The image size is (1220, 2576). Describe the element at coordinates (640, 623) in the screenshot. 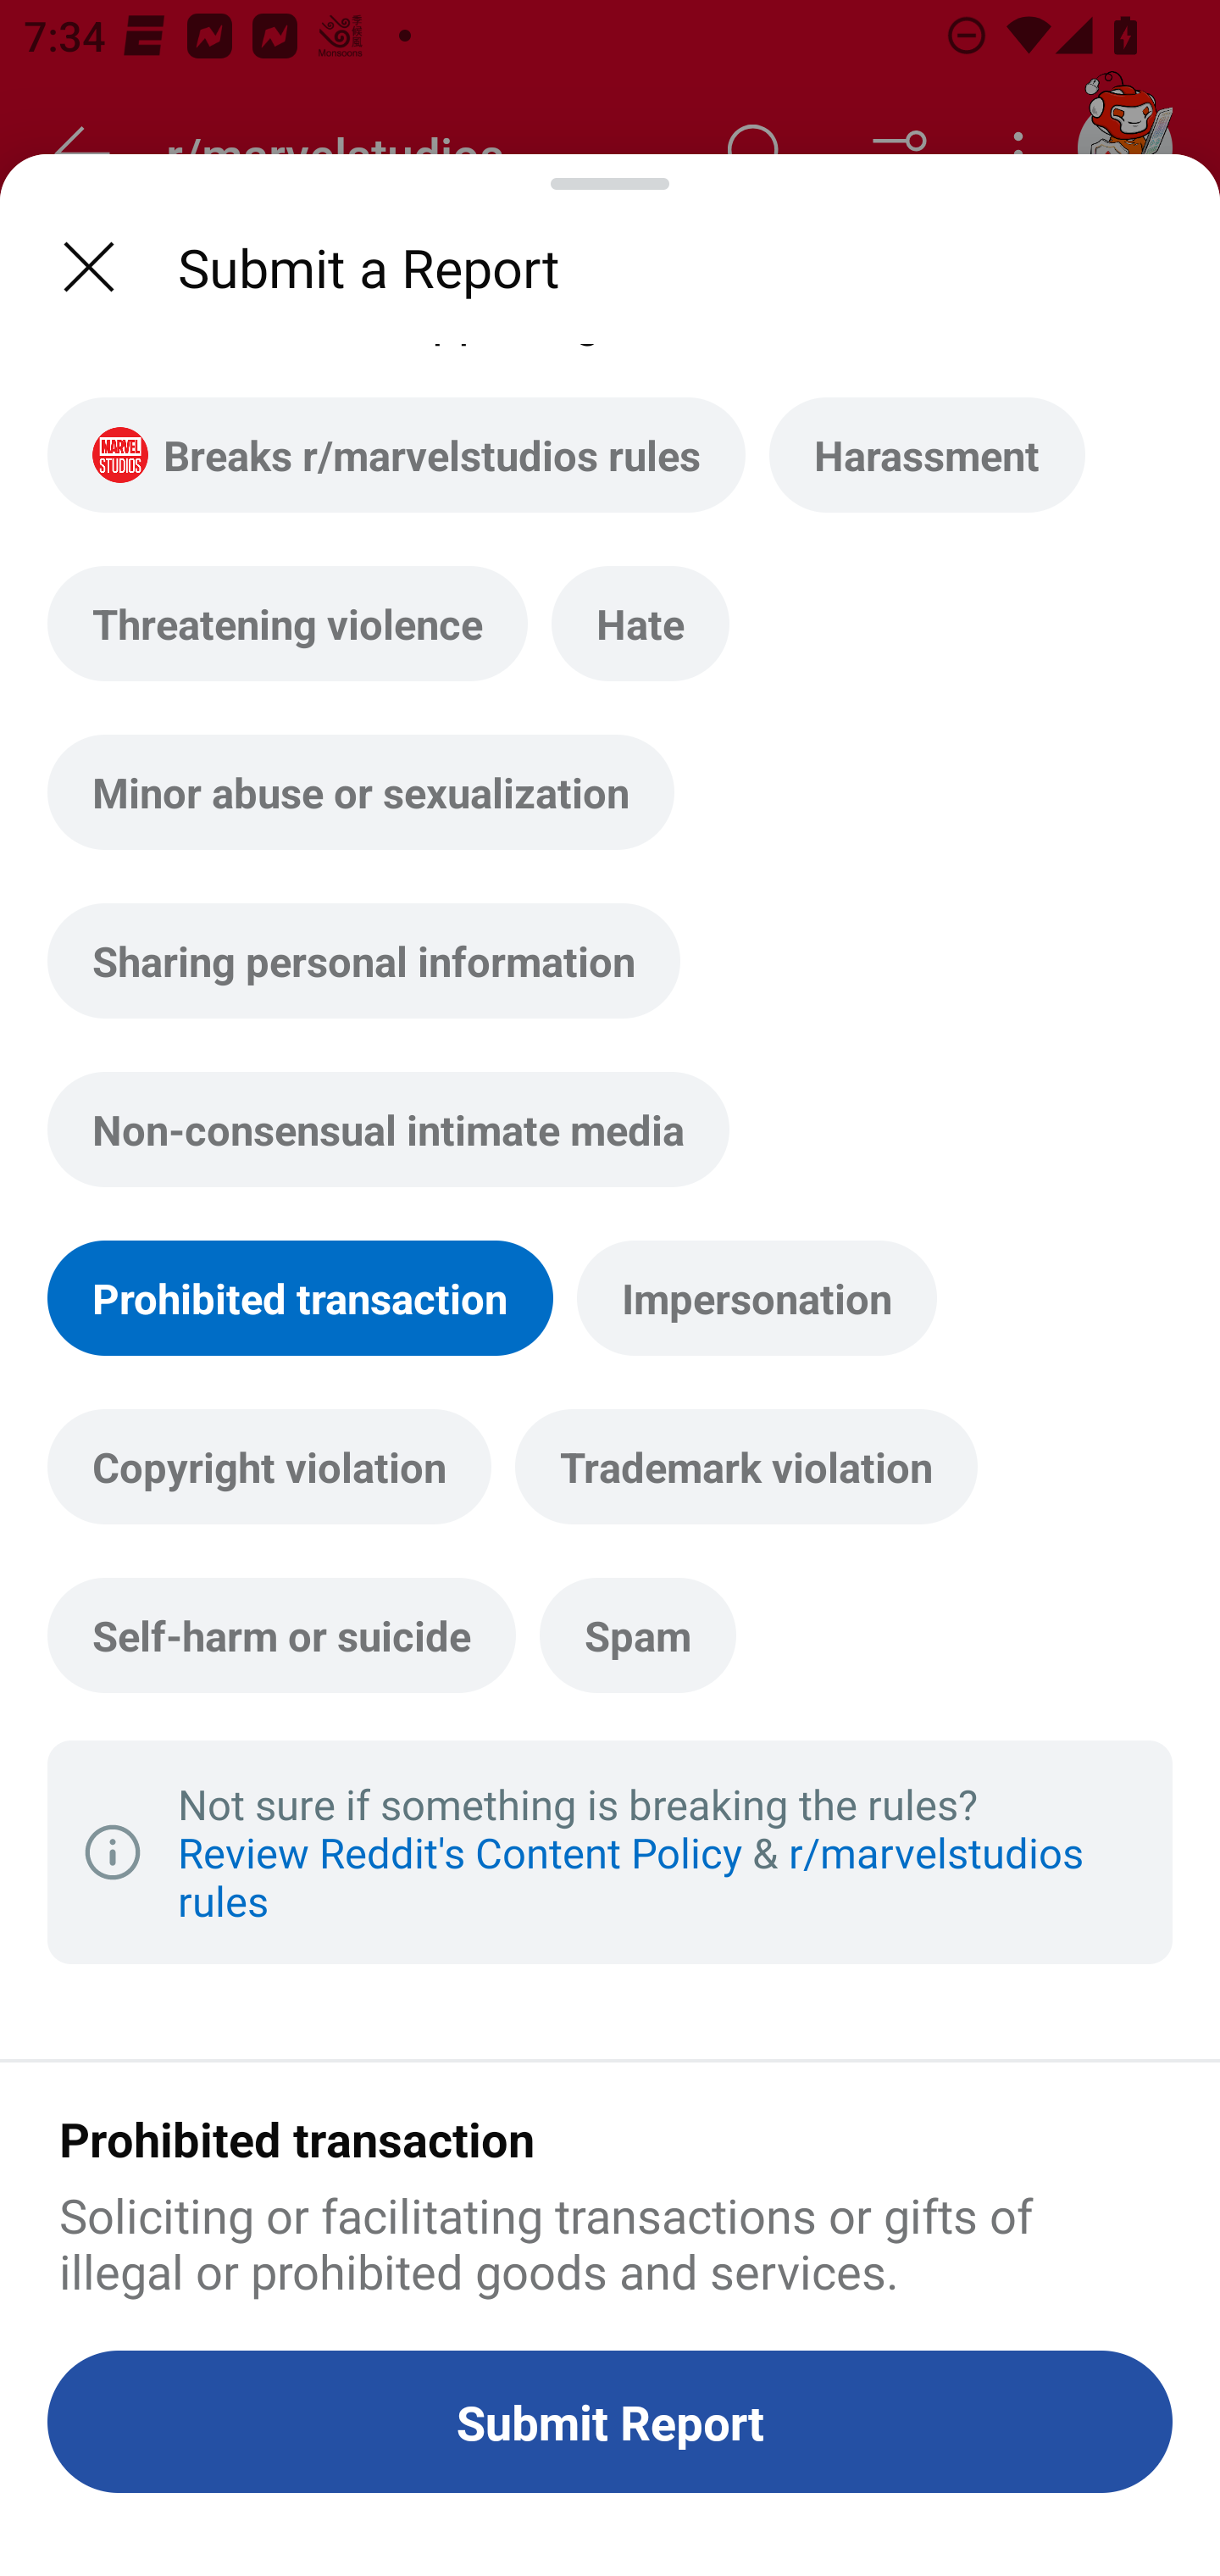

I see `Hate` at that location.